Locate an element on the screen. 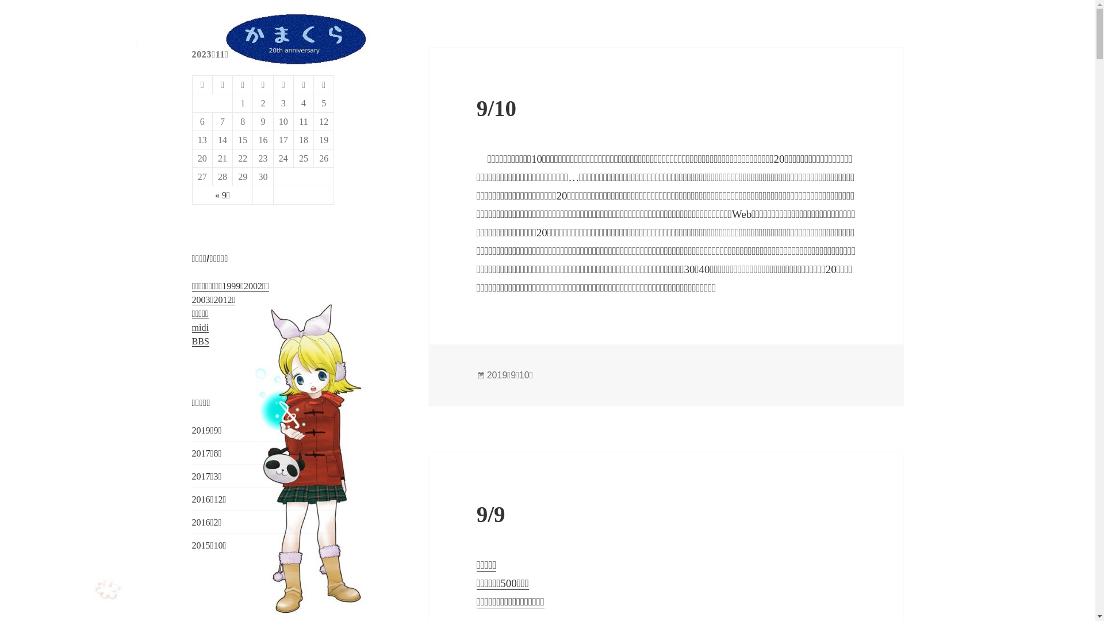 Image resolution: width=1104 pixels, height=621 pixels. 9/9 is located at coordinates (491, 514).